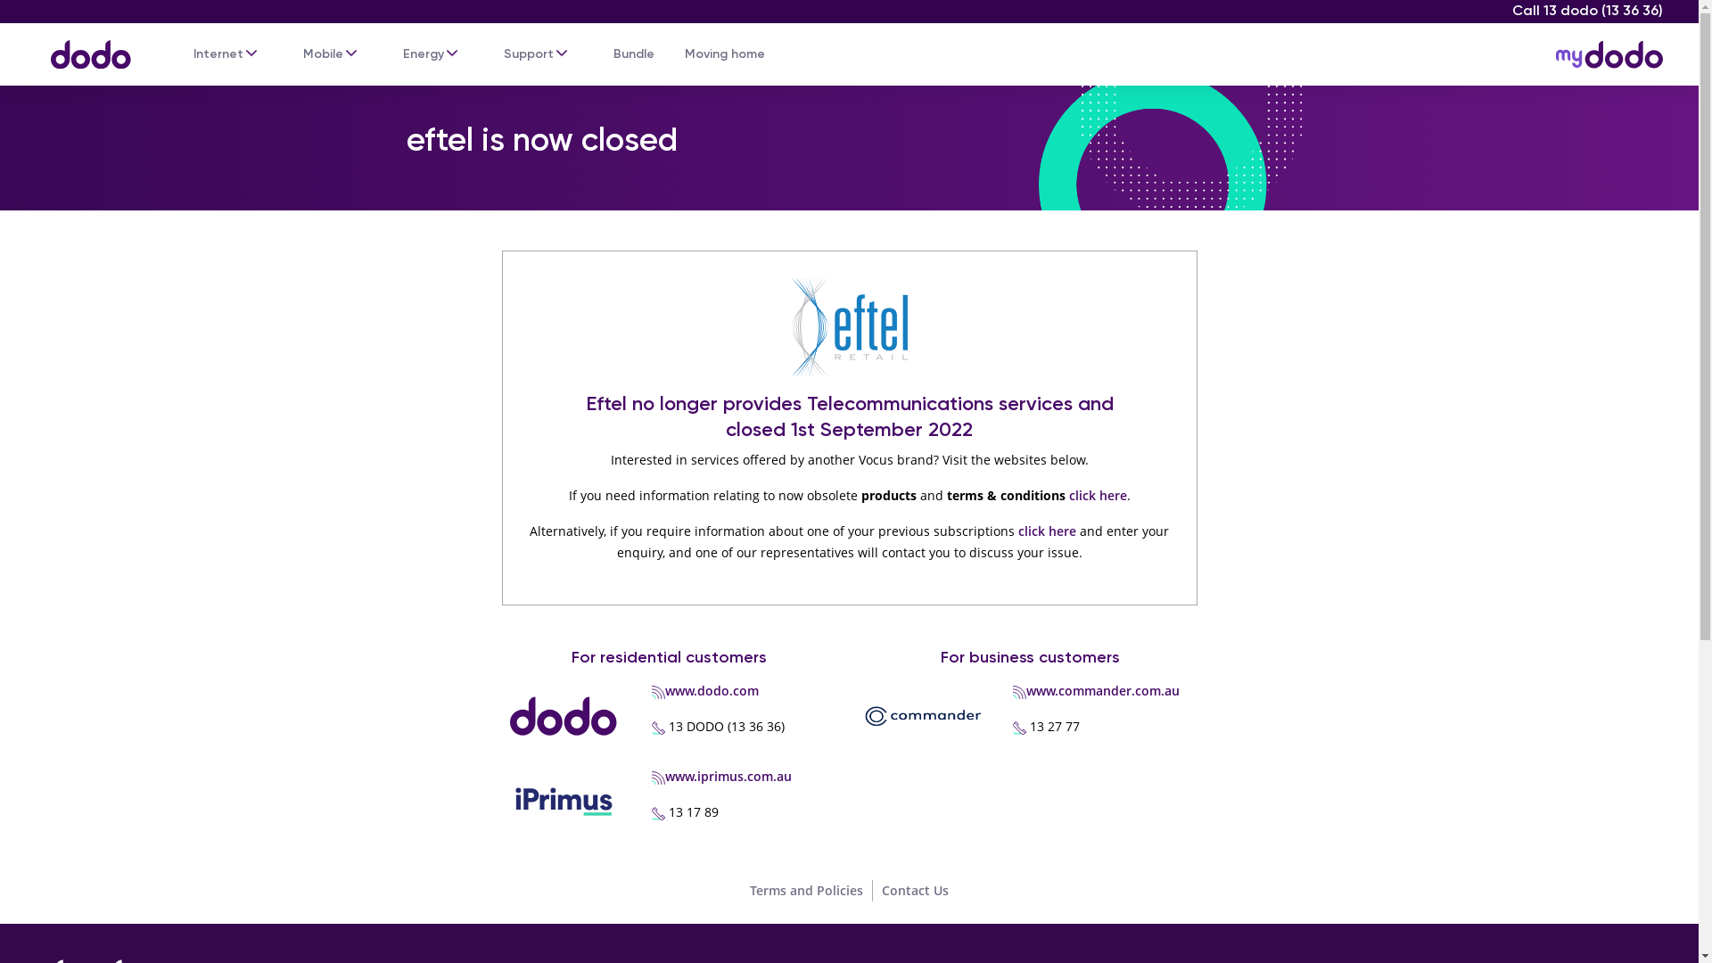  Describe the element at coordinates (1097, 496) in the screenshot. I see `click here` at that location.